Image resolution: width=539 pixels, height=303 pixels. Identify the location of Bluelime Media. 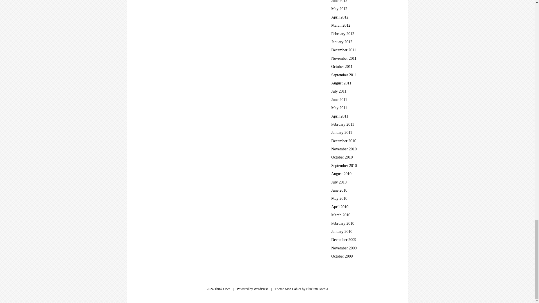
(317, 289).